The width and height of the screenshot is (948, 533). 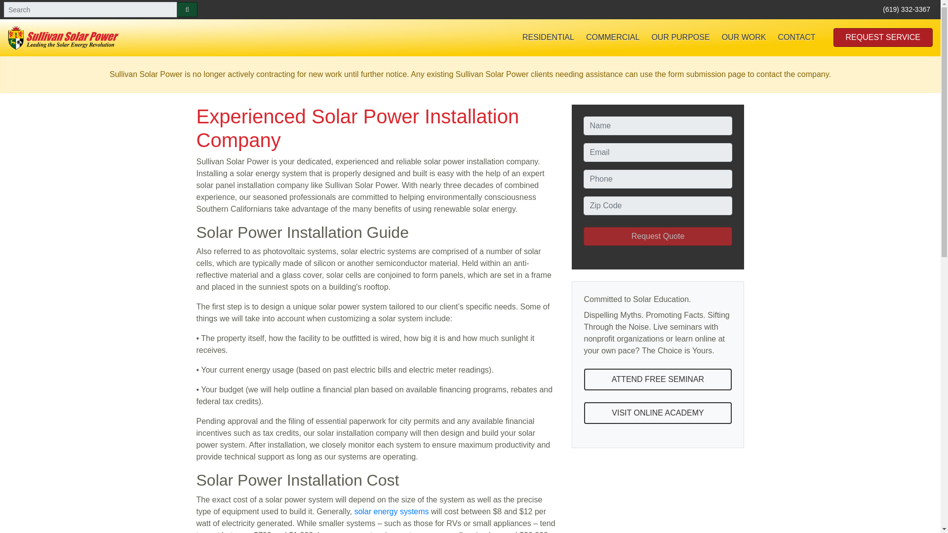 I want to click on solar electric systems, so click(x=391, y=511).